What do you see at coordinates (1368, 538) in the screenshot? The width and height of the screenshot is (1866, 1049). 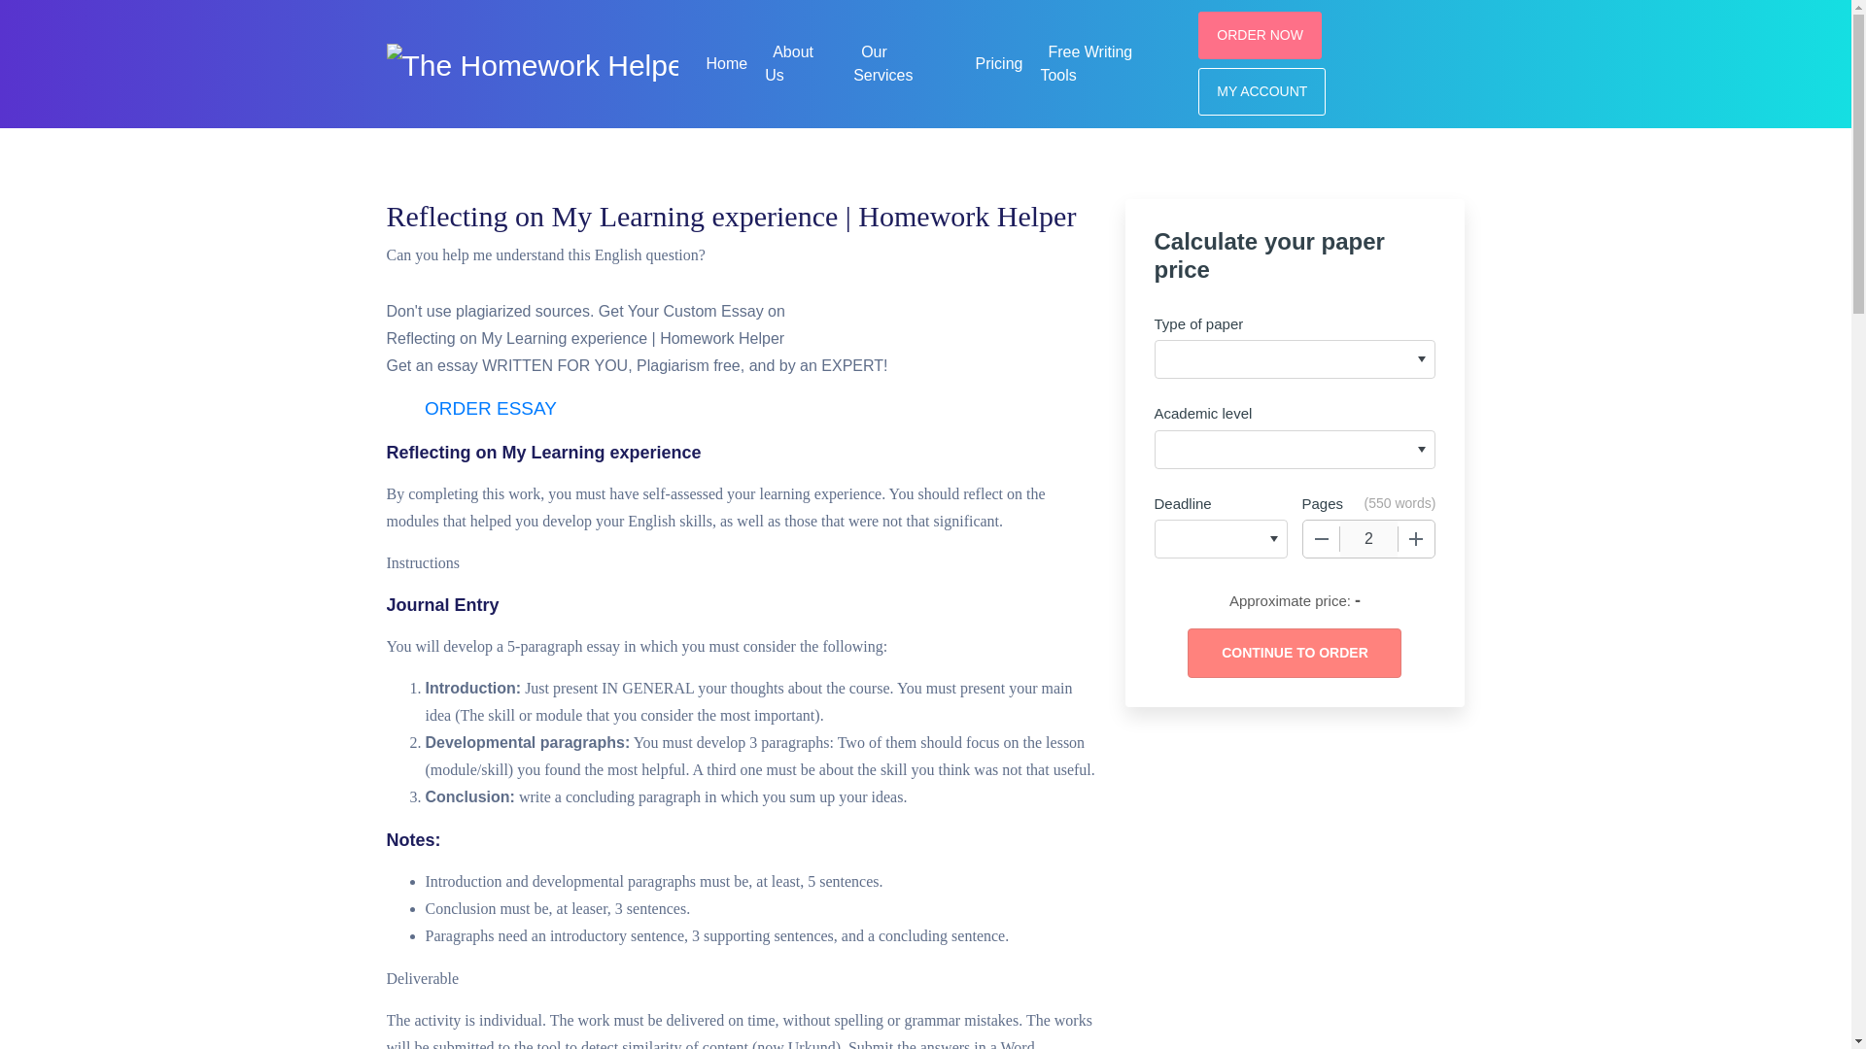 I see `2` at bounding box center [1368, 538].